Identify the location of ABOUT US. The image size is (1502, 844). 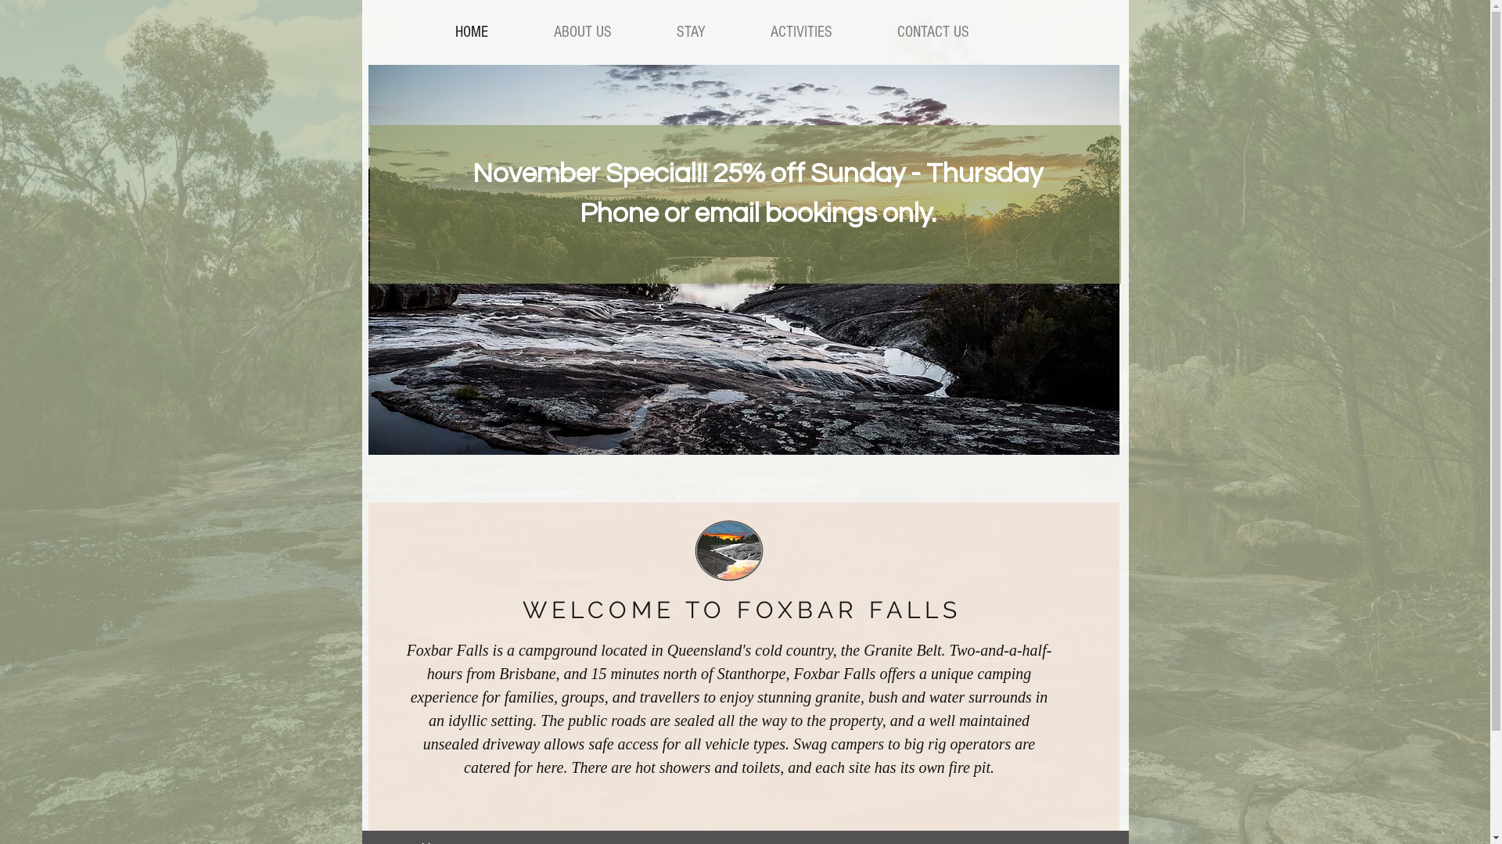
(582, 32).